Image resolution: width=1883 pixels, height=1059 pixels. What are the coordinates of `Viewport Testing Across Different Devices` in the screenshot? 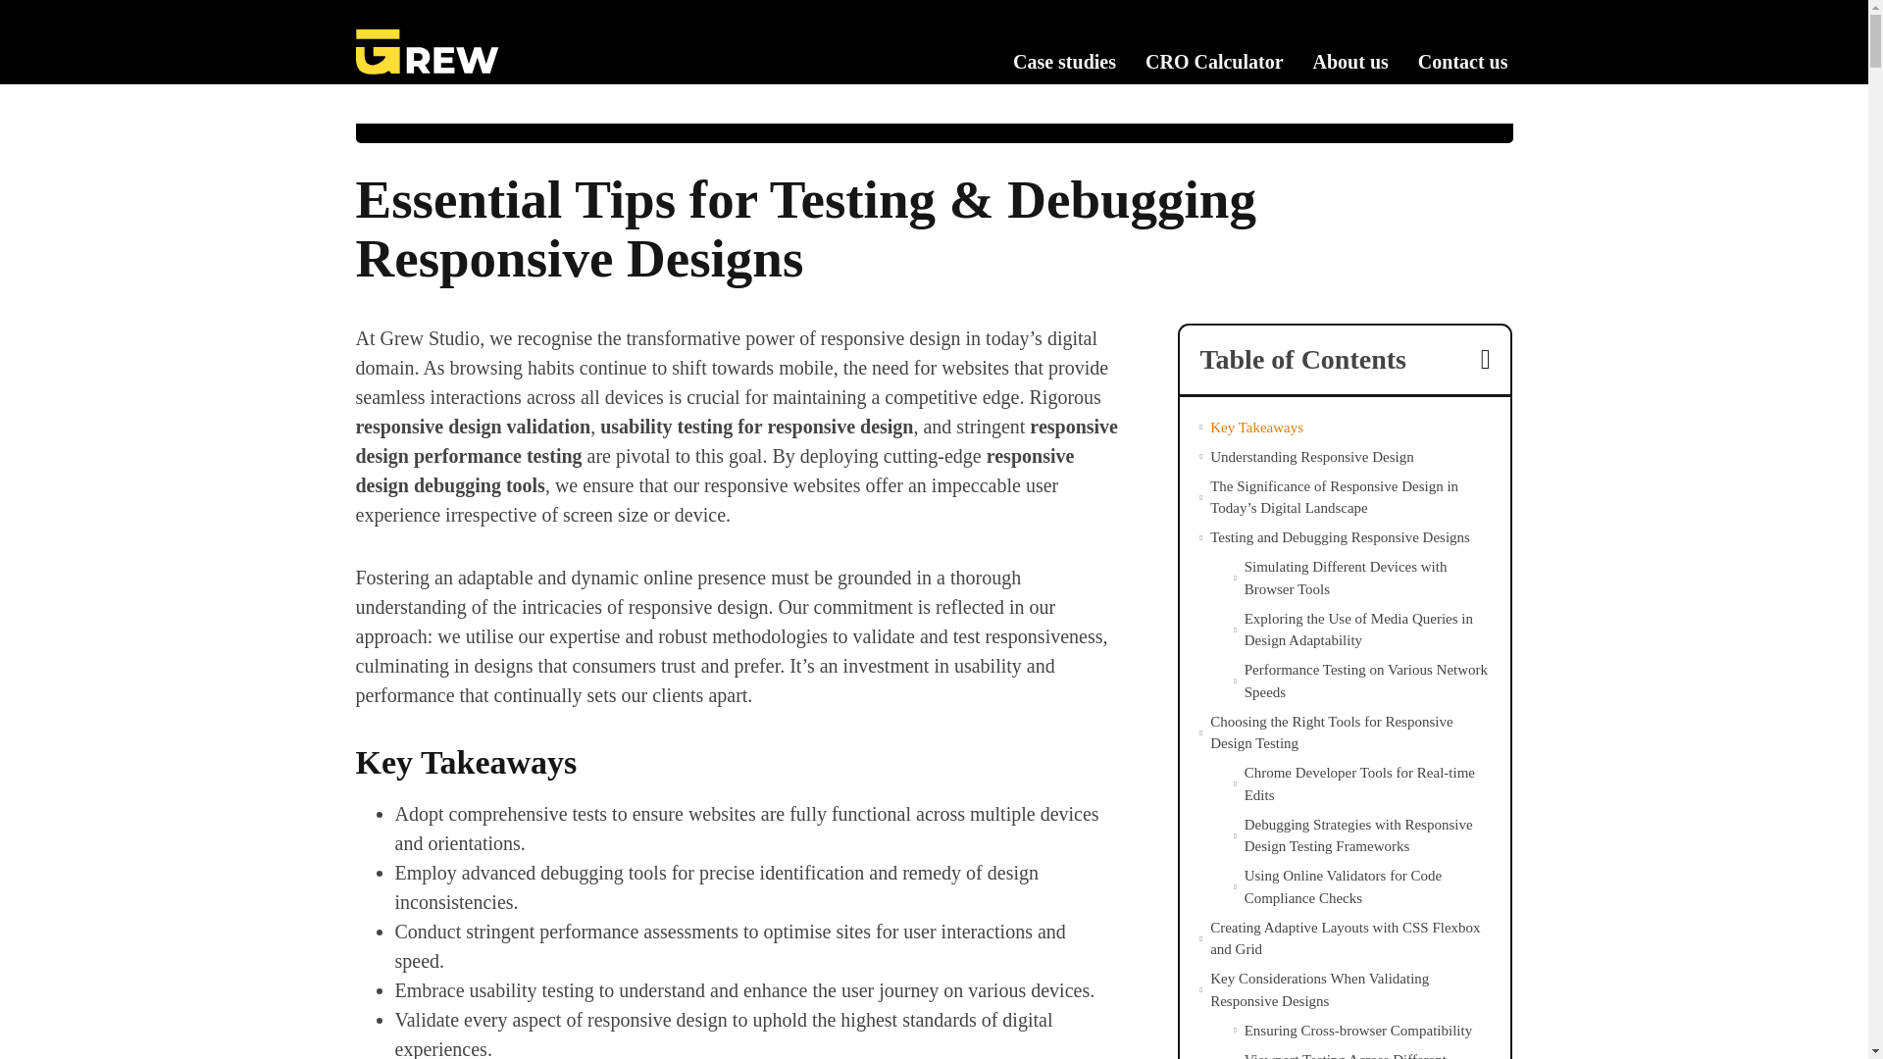 It's located at (1367, 1054).